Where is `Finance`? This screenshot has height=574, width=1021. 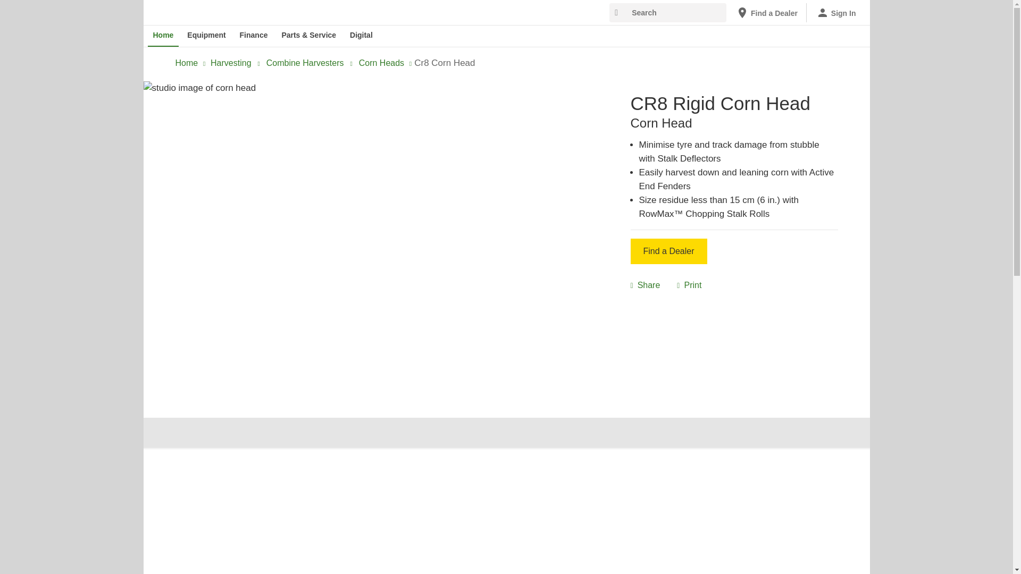
Finance is located at coordinates (254, 36).